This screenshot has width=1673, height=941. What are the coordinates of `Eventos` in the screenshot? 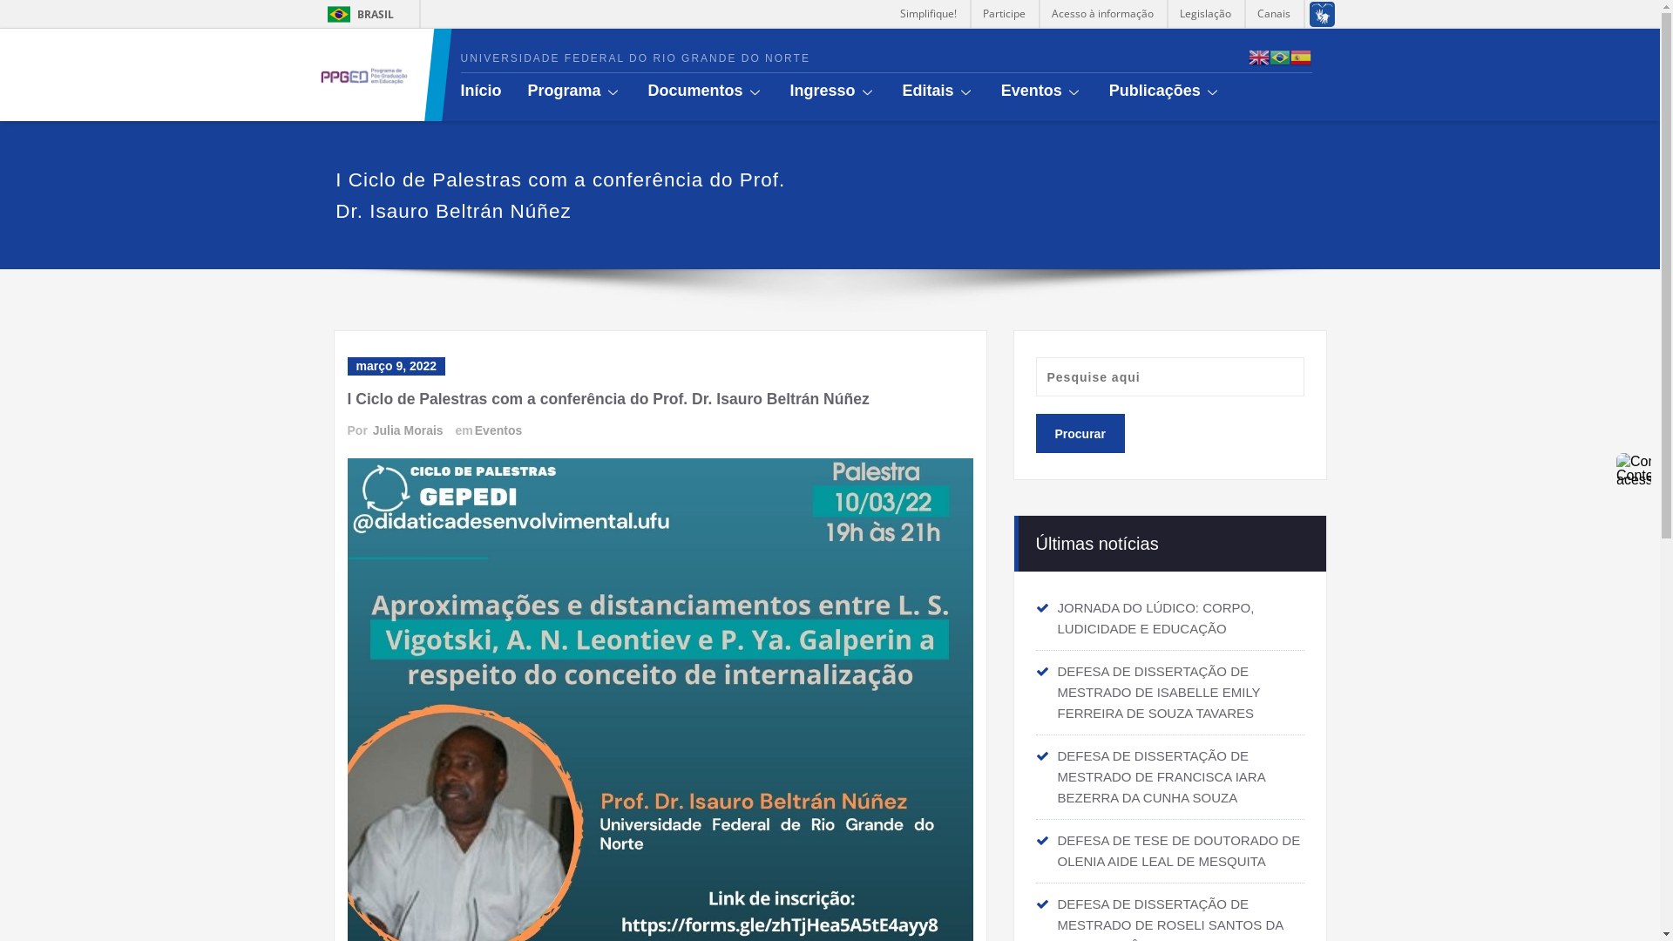 It's located at (1055, 91).